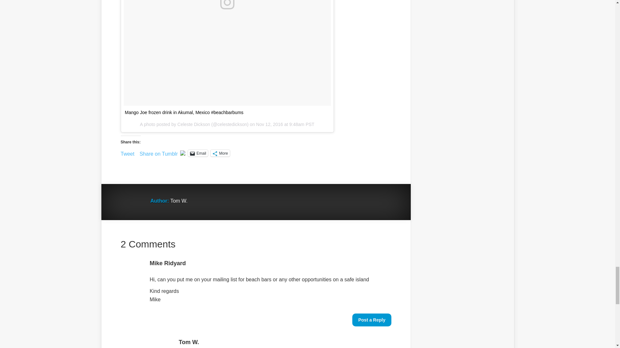 The height and width of the screenshot is (348, 620). What do you see at coordinates (158, 153) in the screenshot?
I see `Share on Tumblr` at bounding box center [158, 153].